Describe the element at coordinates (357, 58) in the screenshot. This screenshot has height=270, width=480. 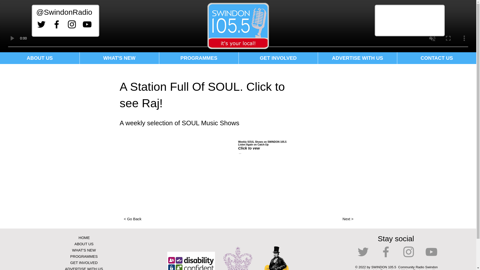
I see `ADVERTISE WITH US` at that location.